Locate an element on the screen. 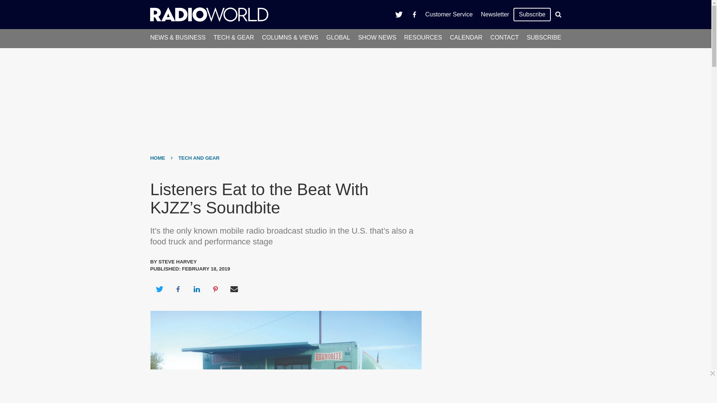  Share on LinkedIn is located at coordinates (196, 289).